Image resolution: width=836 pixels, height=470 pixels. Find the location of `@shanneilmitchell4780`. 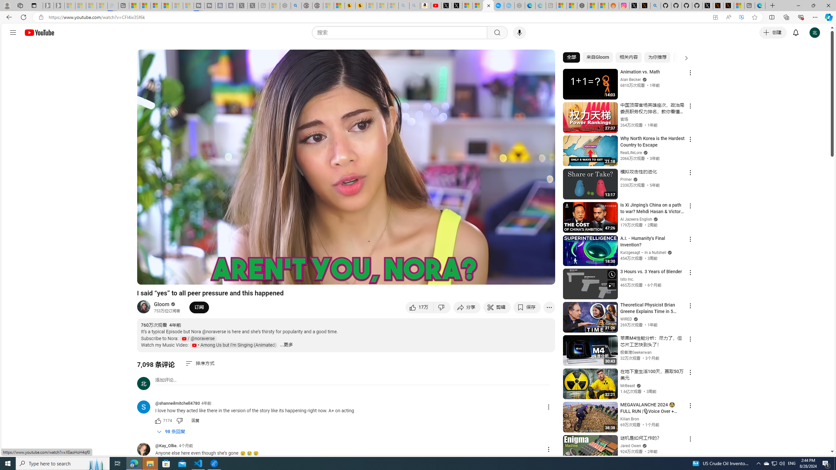

@shanneilmitchell4780 is located at coordinates (178, 403).